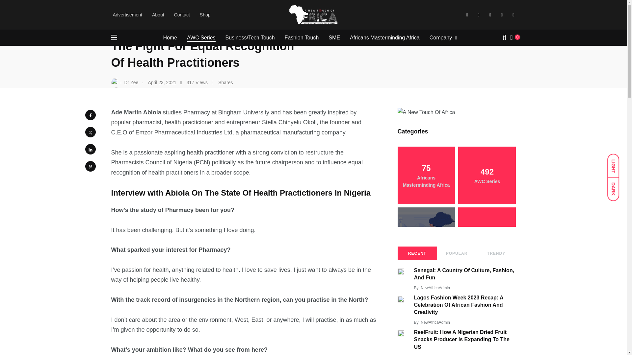  Describe the element at coordinates (134, 10) in the screenshot. I see `A New Touch Of Africa` at that location.